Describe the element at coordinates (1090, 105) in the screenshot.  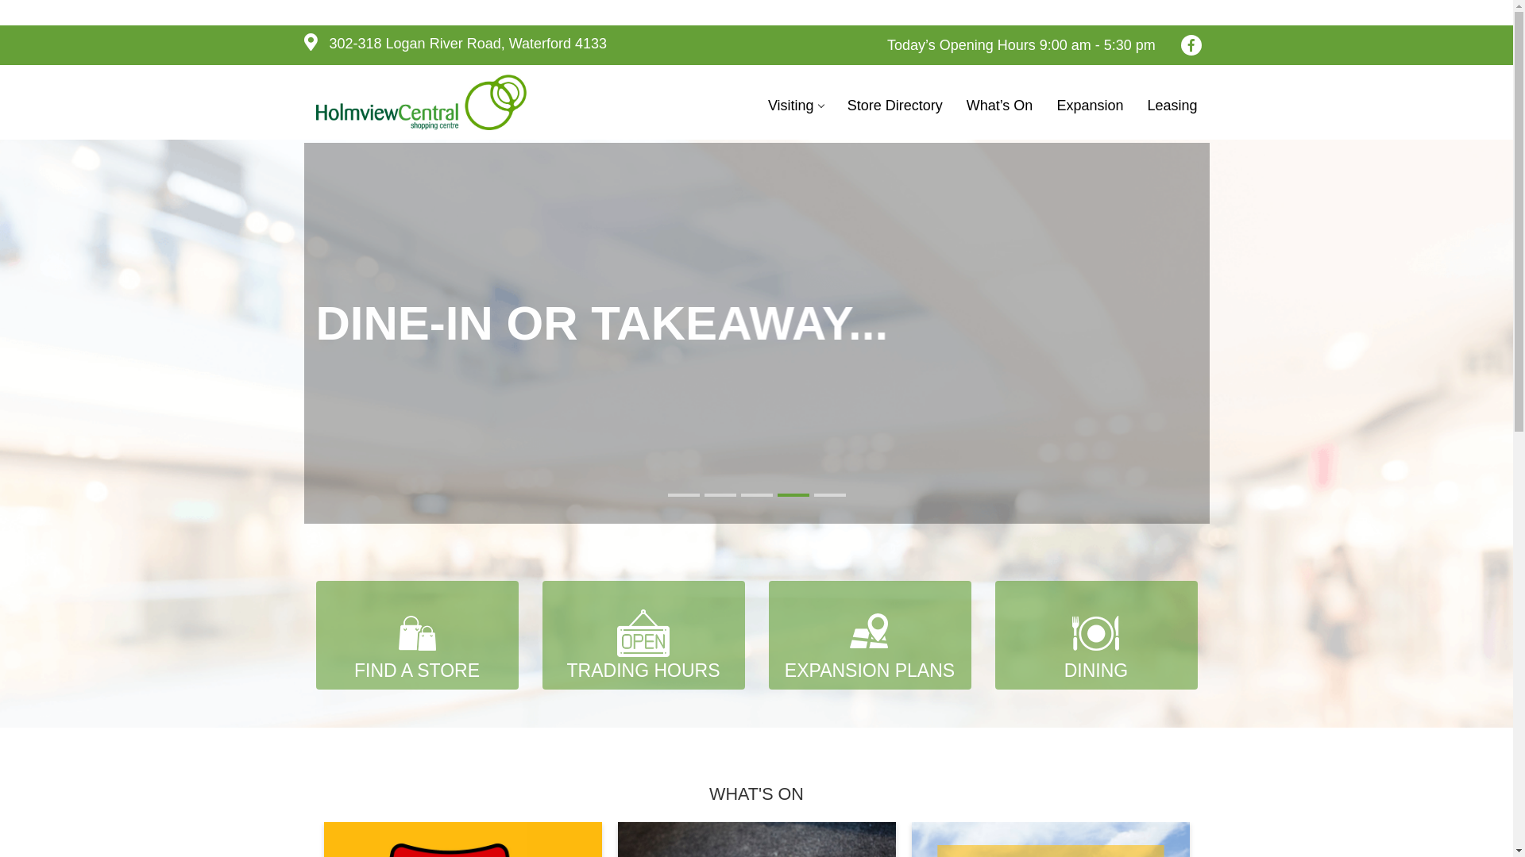
I see `Expansion` at that location.